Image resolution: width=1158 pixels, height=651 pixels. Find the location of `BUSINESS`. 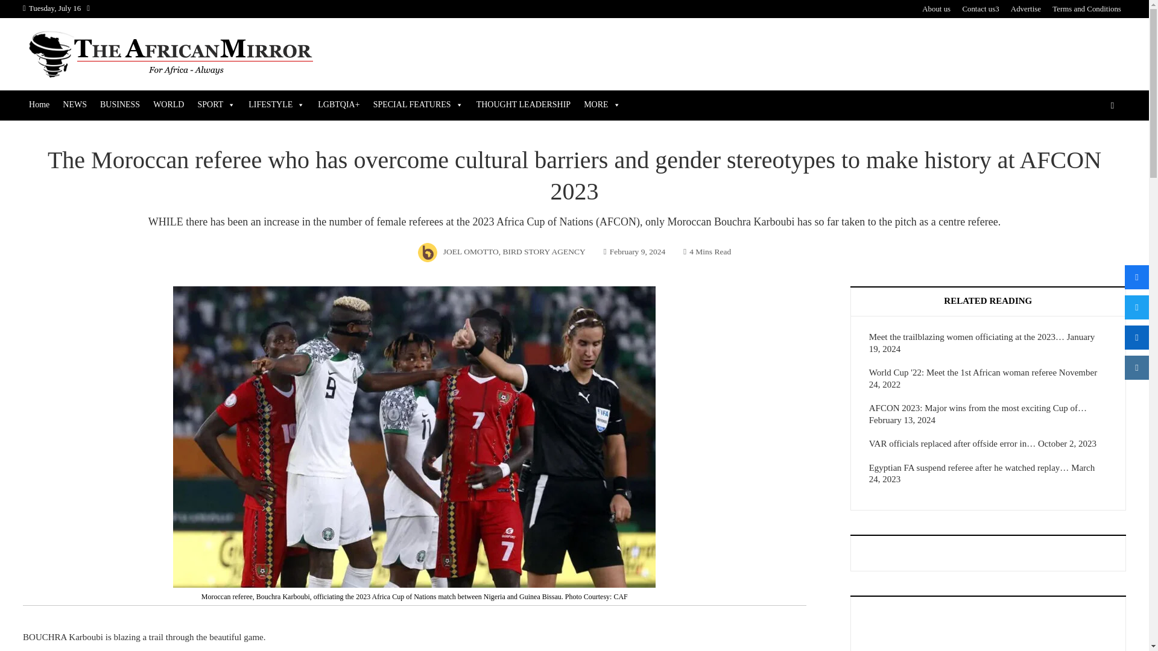

BUSINESS is located at coordinates (119, 105).